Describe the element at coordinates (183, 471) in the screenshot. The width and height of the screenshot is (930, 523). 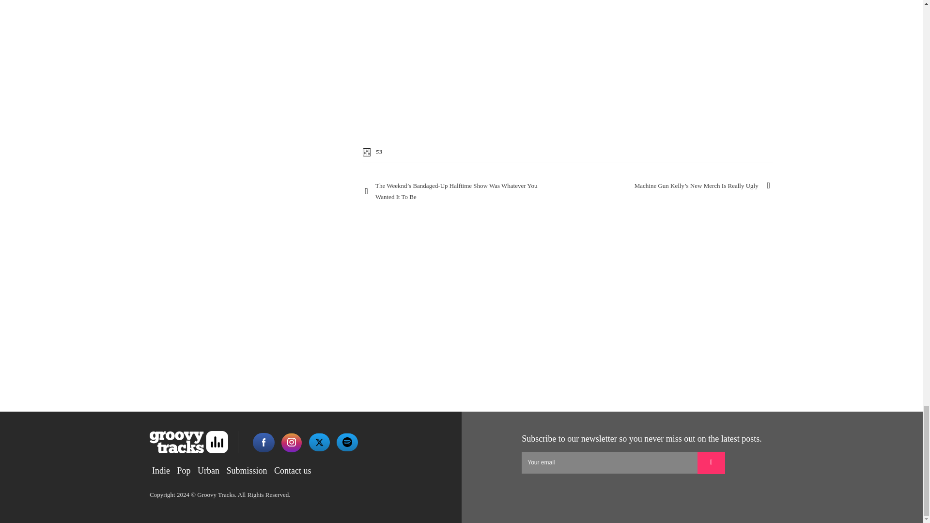
I see `Pop` at that location.